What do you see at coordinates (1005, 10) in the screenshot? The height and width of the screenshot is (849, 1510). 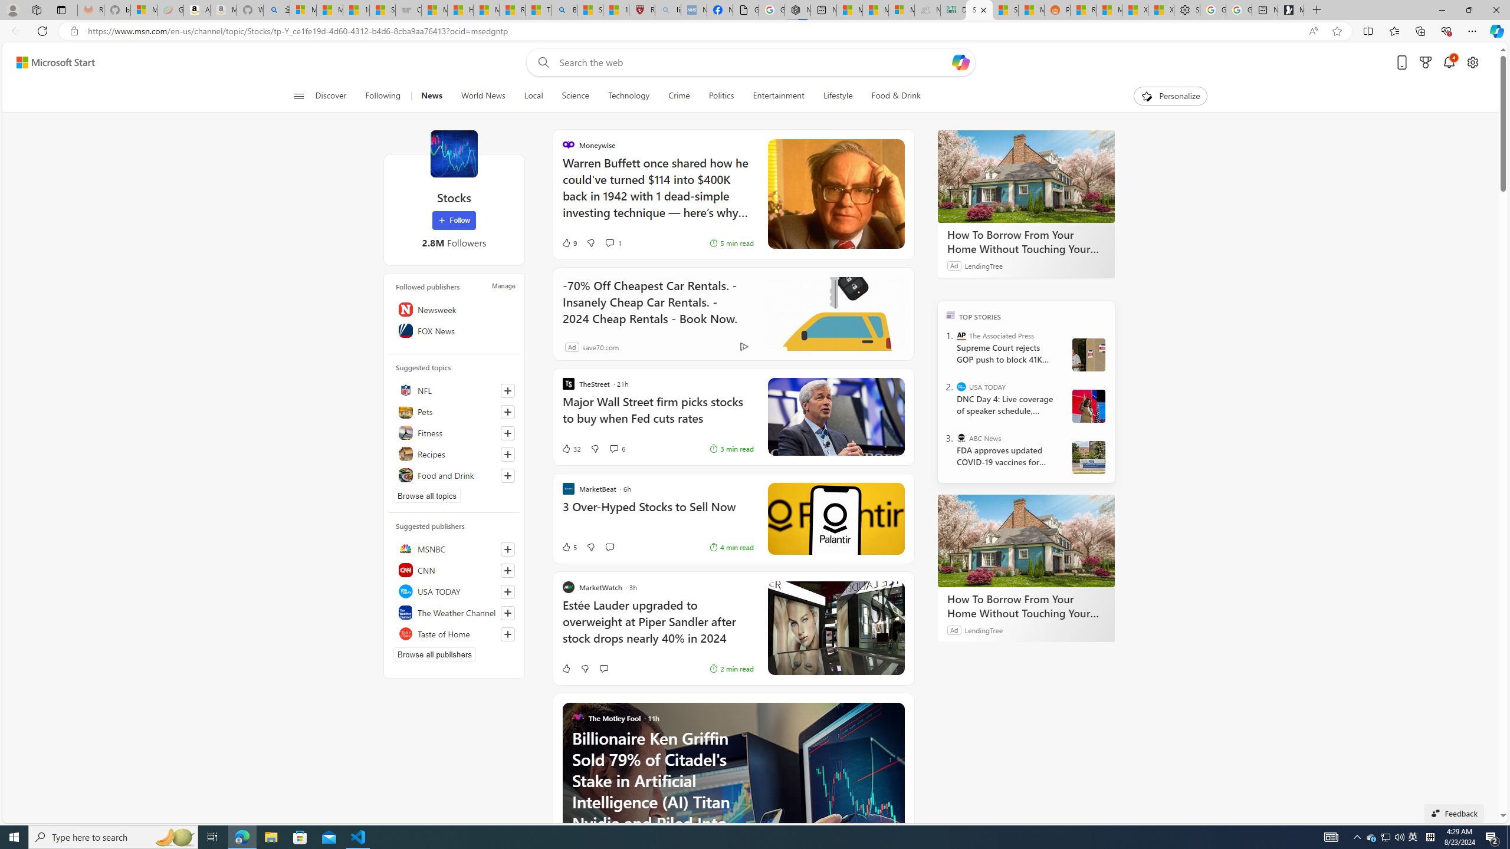 I see `Stocks - MSN` at bounding box center [1005, 10].